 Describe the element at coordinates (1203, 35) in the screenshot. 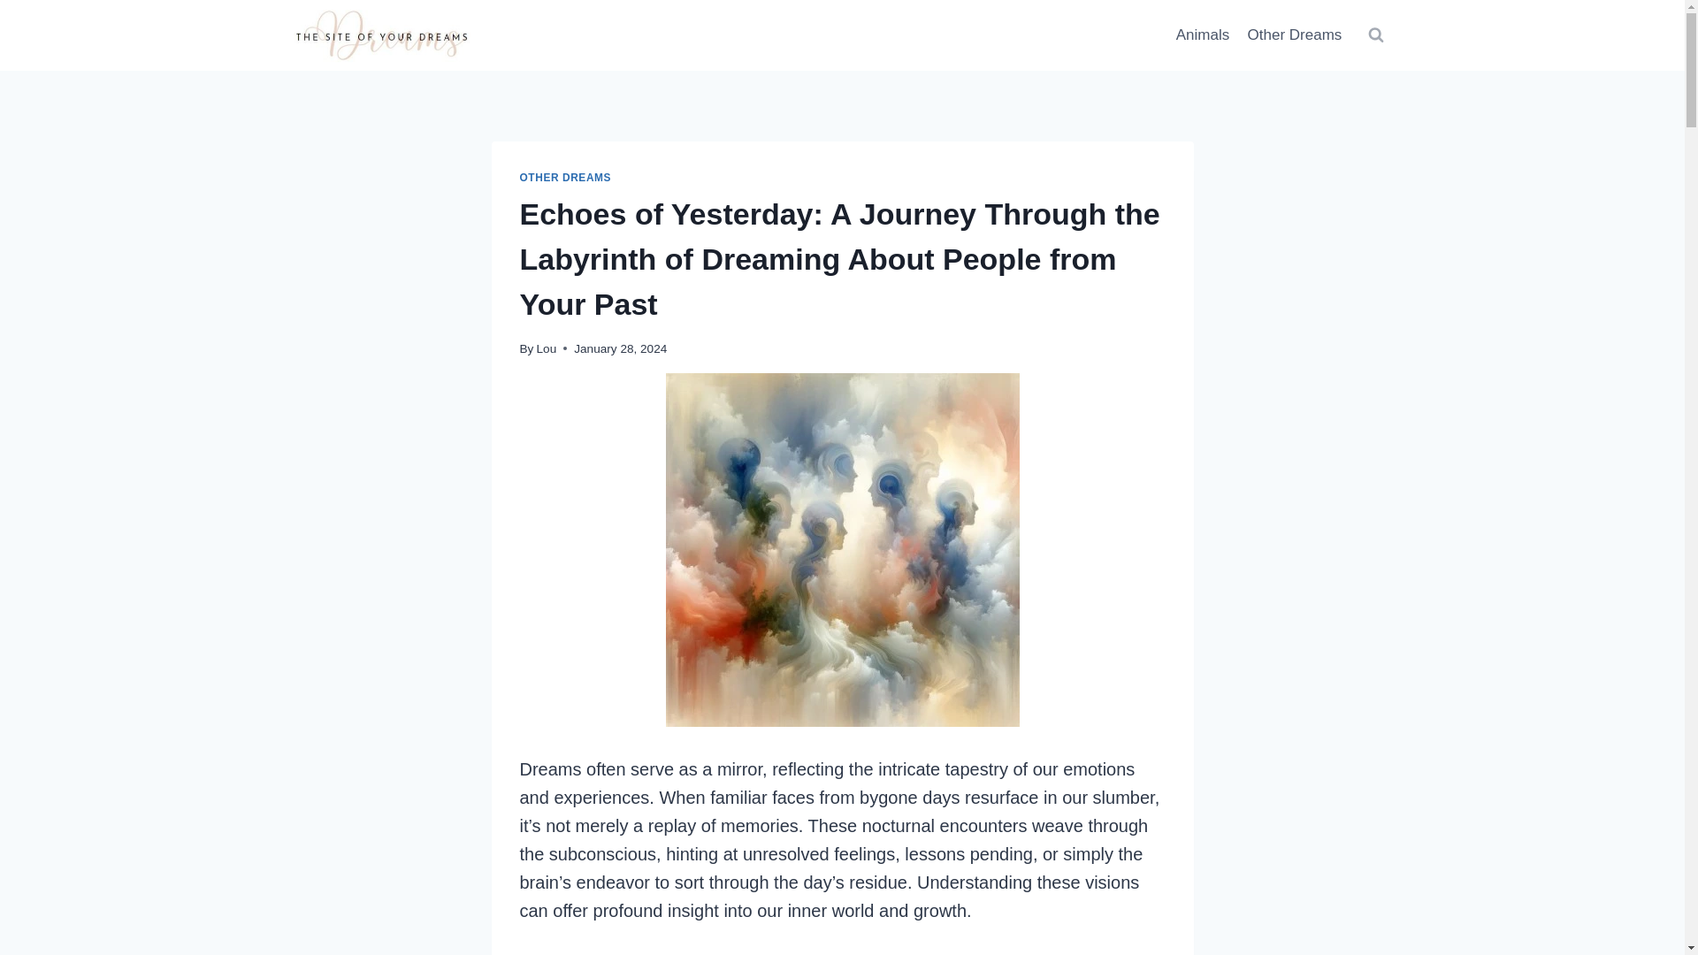

I see `Animals` at that location.